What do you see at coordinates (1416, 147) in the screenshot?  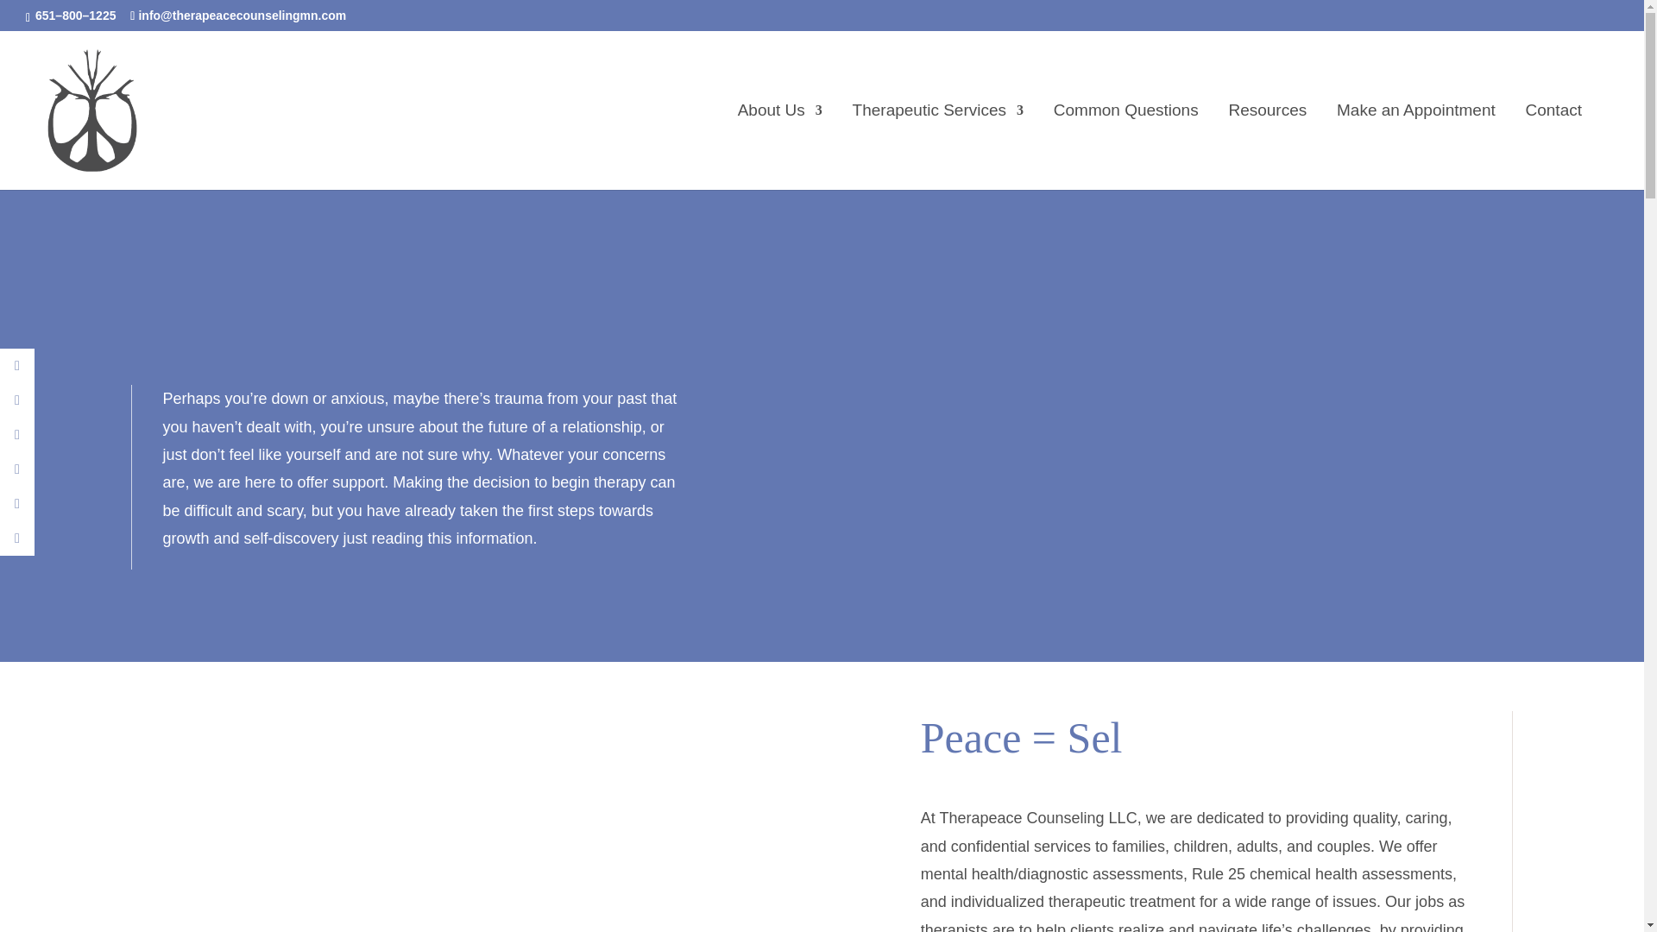 I see `Make an Appointment` at bounding box center [1416, 147].